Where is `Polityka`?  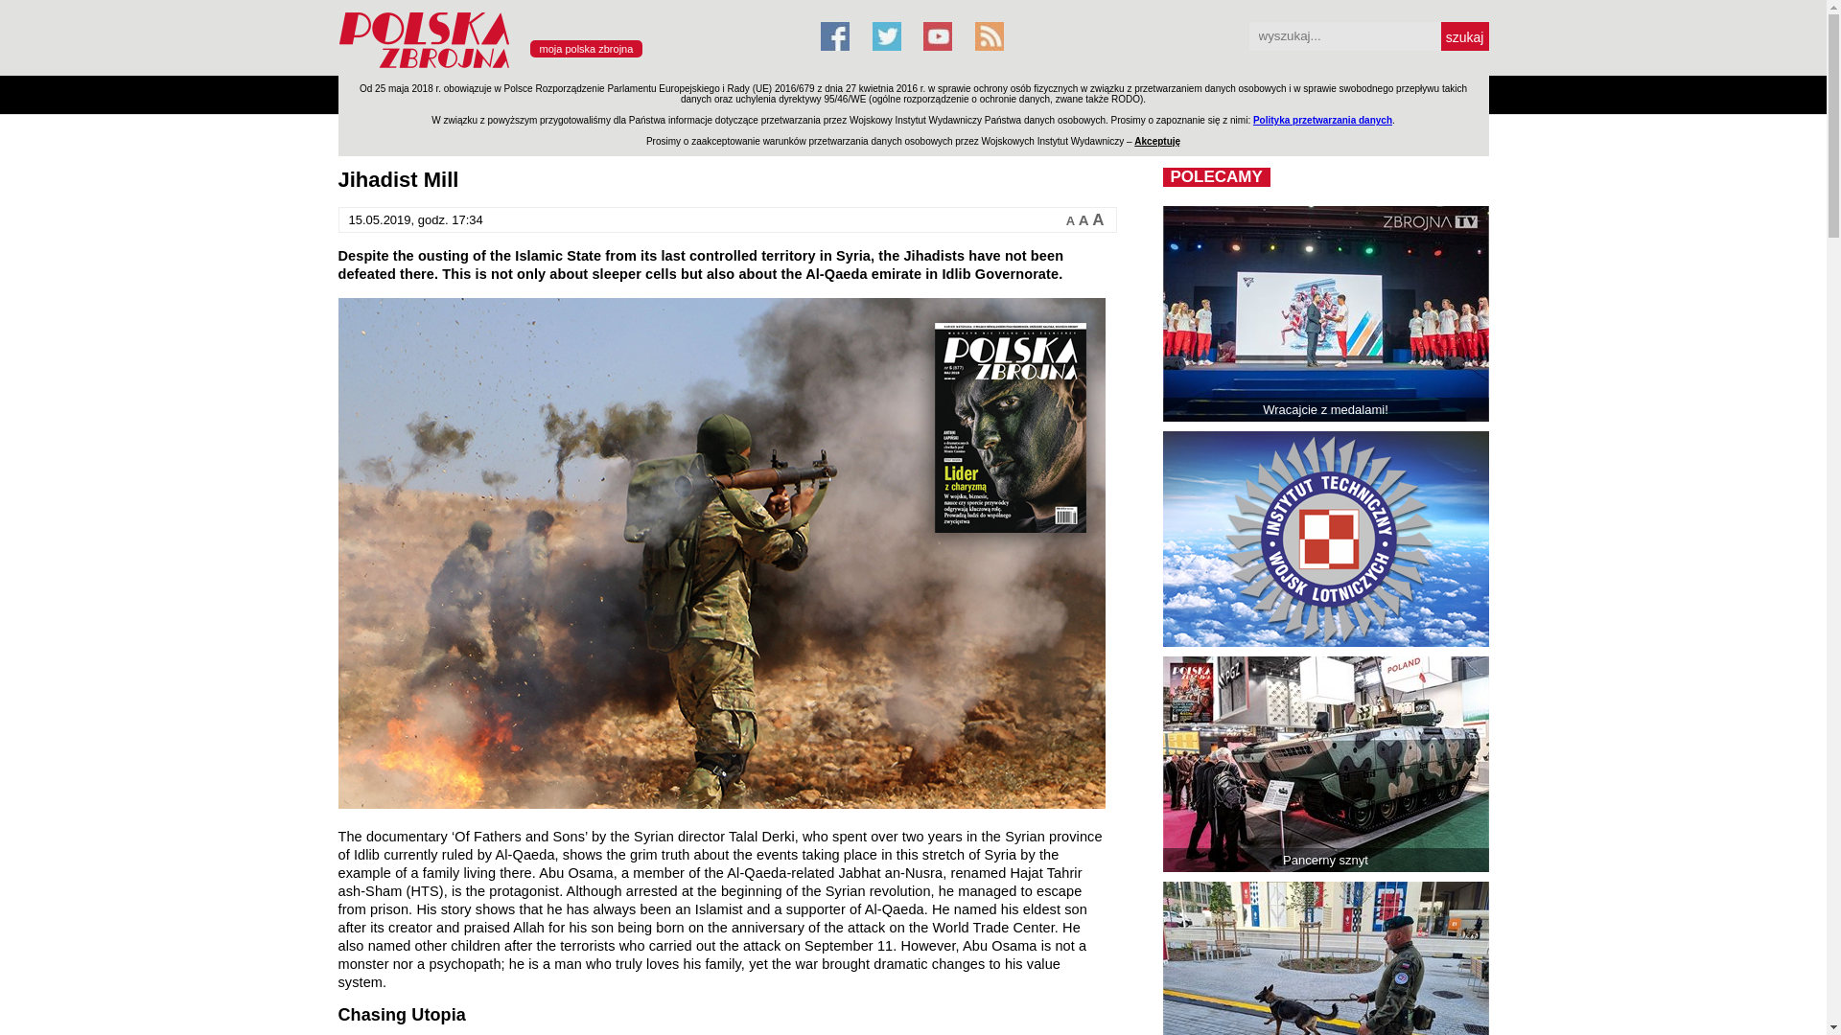 Polityka is located at coordinates (598, 94).